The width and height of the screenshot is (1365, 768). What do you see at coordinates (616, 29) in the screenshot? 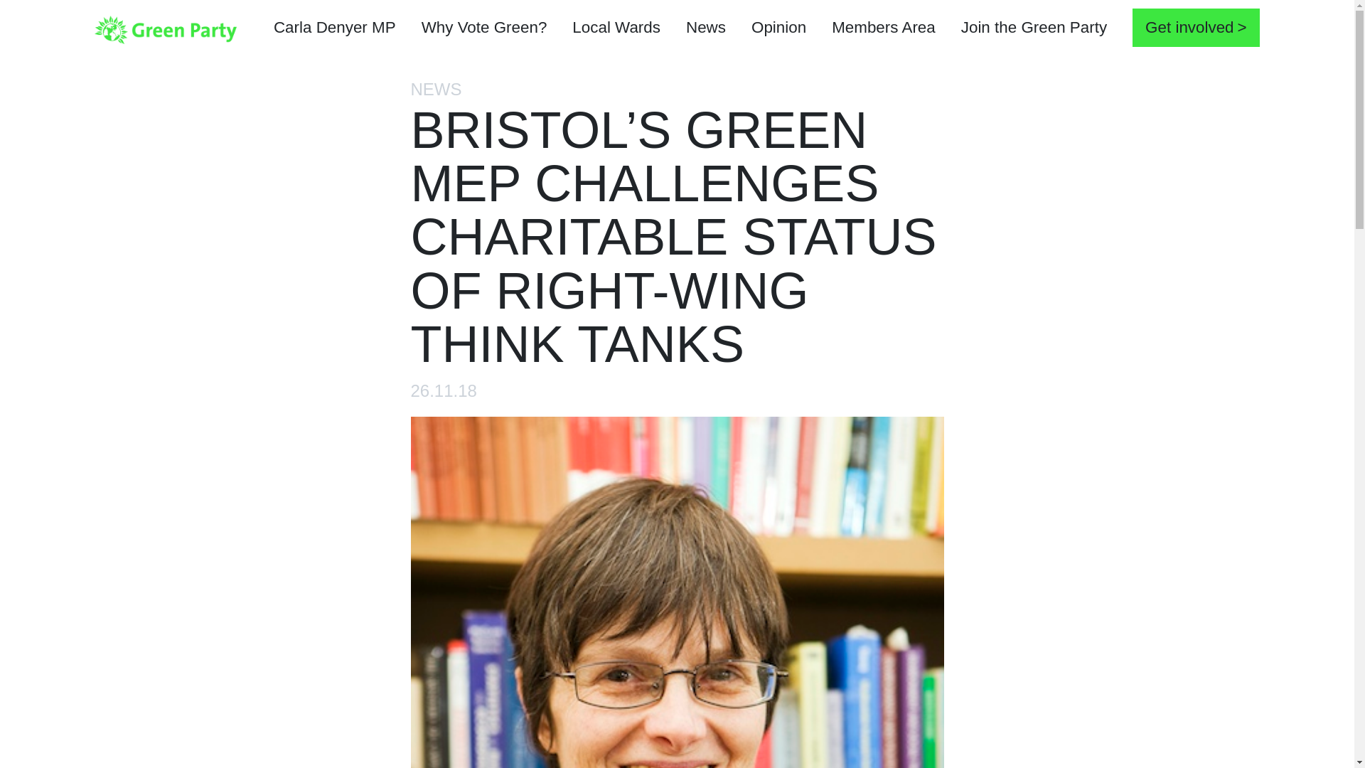
I see `Local Wards` at bounding box center [616, 29].